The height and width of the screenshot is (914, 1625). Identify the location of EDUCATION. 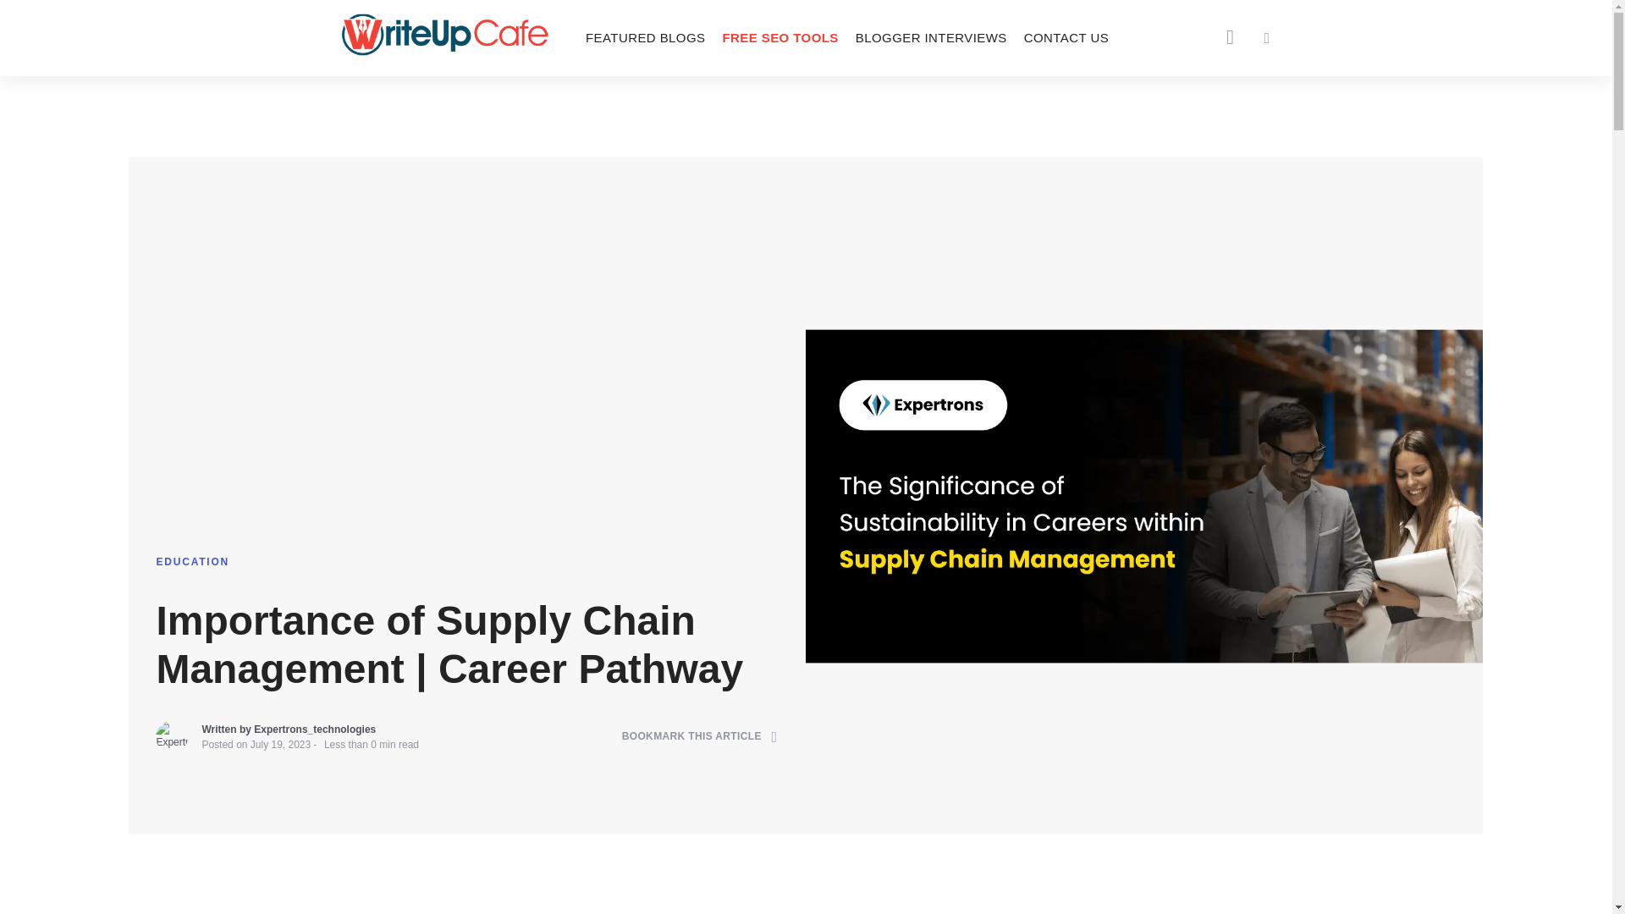
(192, 561).